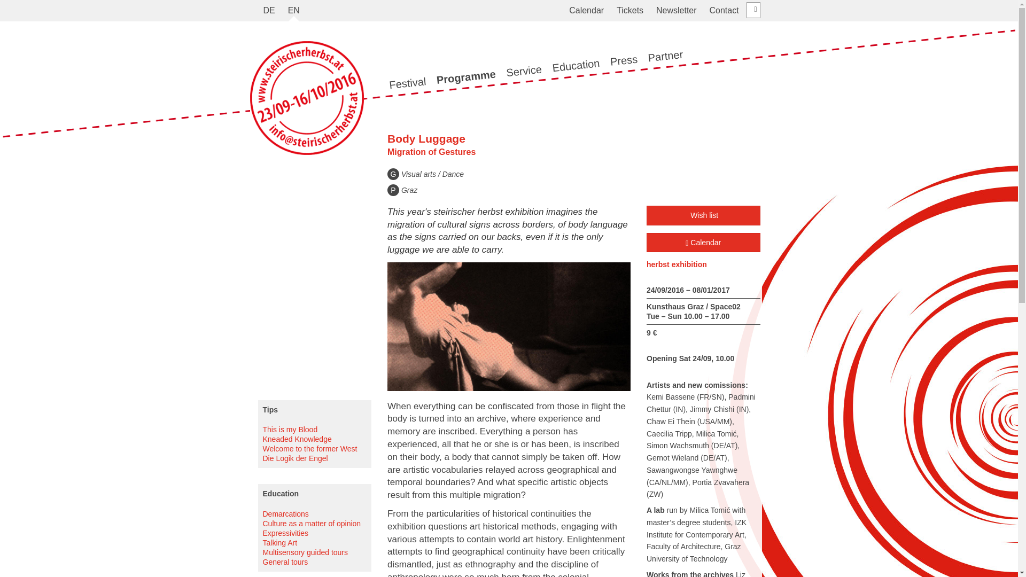  What do you see at coordinates (285, 513) in the screenshot?
I see `Demarcations` at bounding box center [285, 513].